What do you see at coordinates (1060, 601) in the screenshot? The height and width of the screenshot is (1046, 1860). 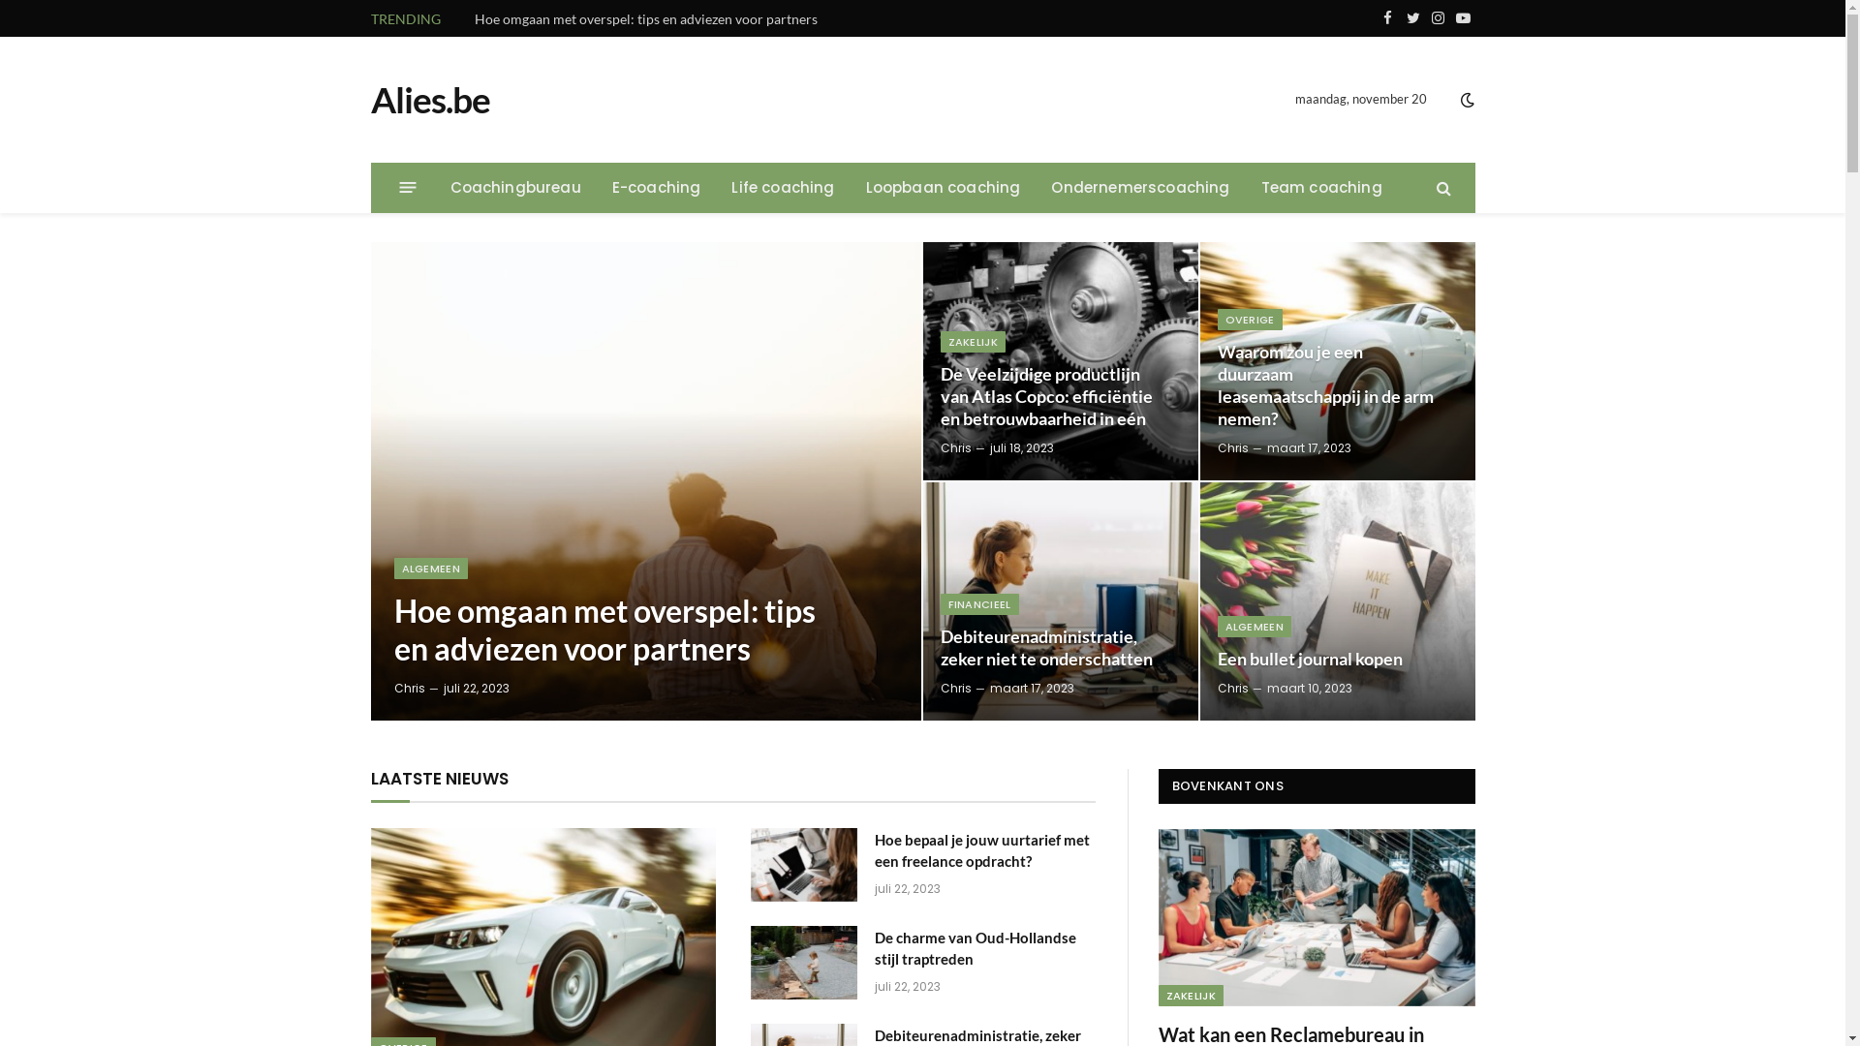 I see `Debiteurenadministratie, zeker niet te onderschatten` at bounding box center [1060, 601].